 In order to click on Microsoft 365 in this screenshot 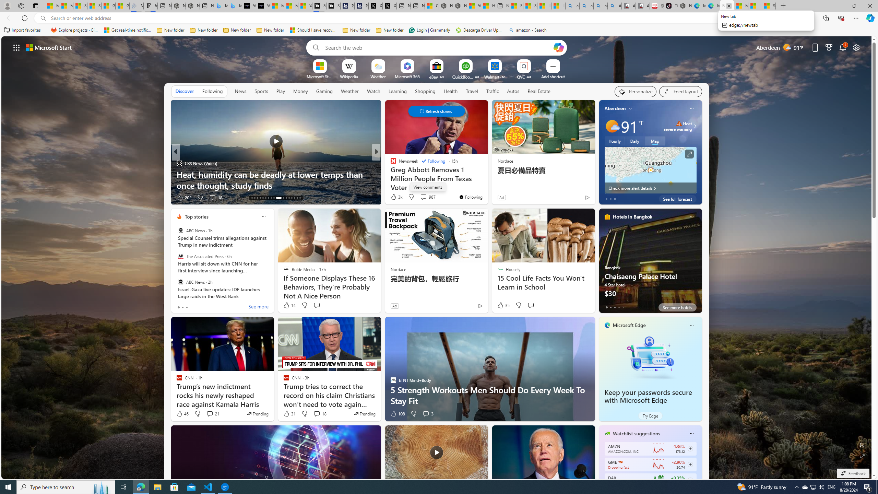, I will do `click(407, 76)`.